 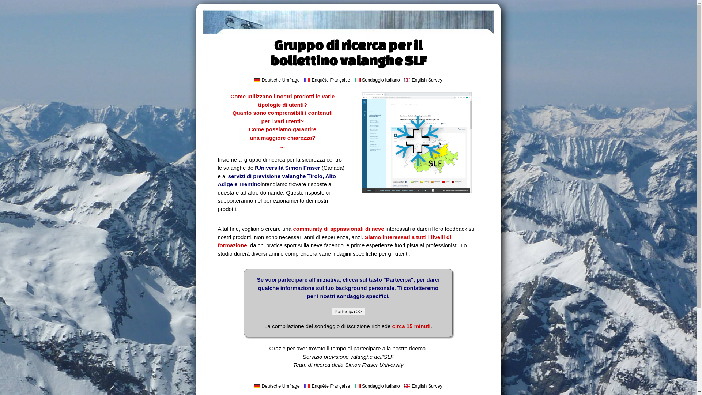 I want to click on Partecipa >>, so click(x=348, y=312).